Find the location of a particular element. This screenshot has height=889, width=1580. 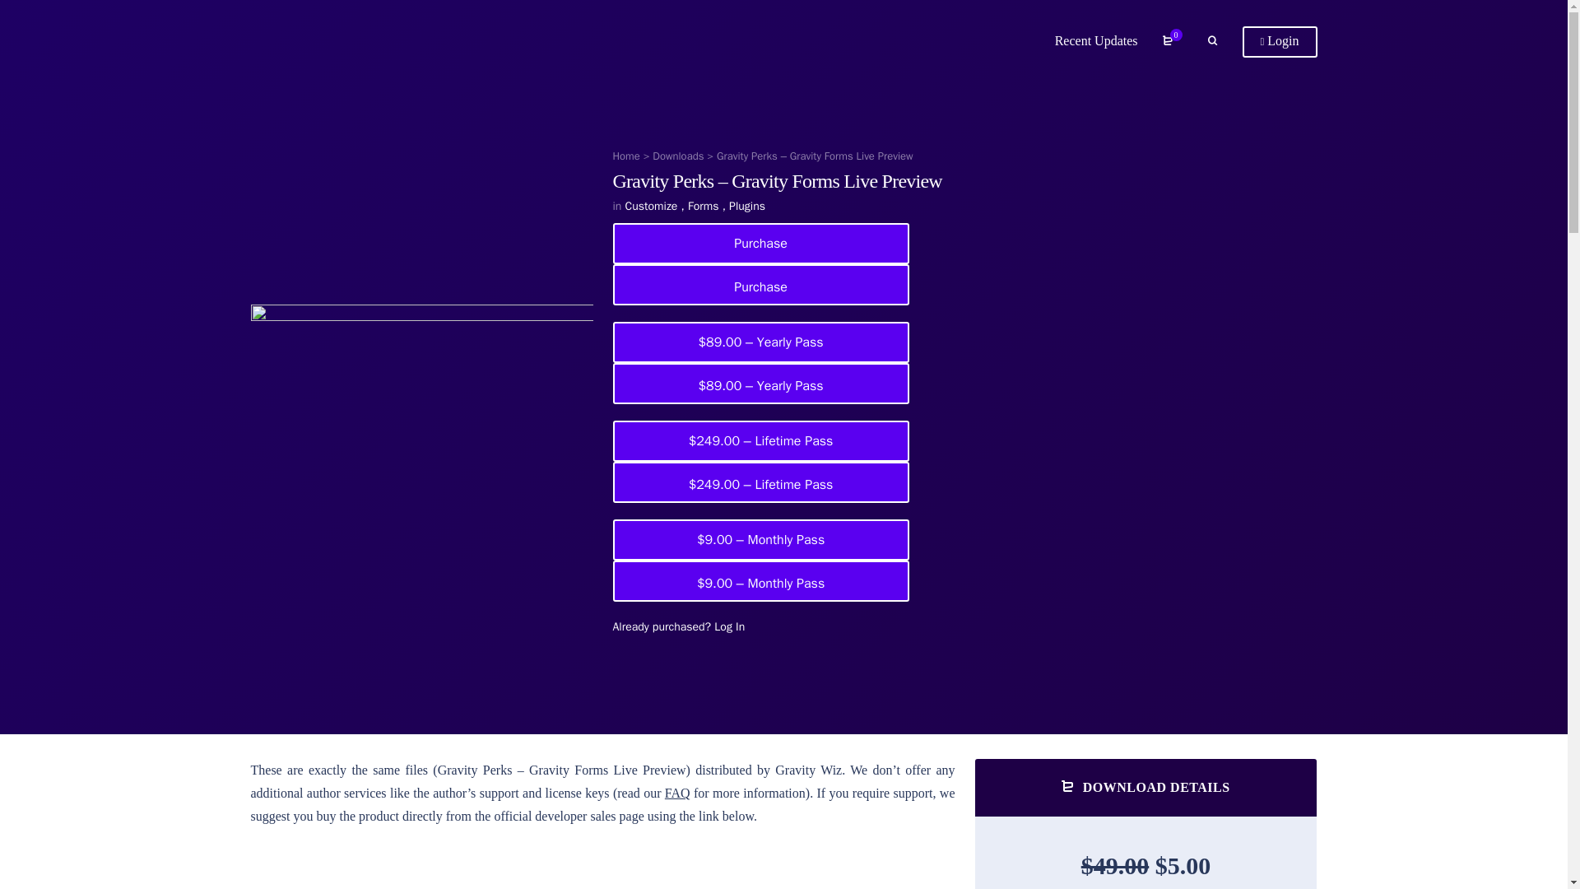

Downloads is located at coordinates (677, 156).